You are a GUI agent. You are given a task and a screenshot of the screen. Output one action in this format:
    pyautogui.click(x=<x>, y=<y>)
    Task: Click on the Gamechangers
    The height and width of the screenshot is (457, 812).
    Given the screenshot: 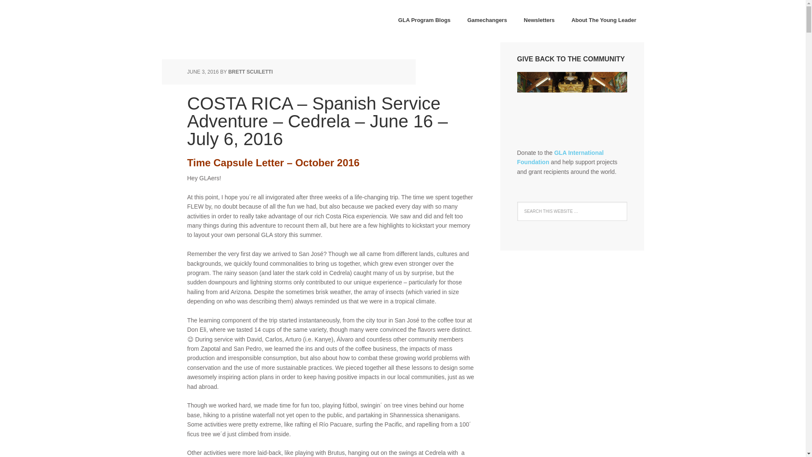 What is the action you would take?
    pyautogui.click(x=487, y=21)
    